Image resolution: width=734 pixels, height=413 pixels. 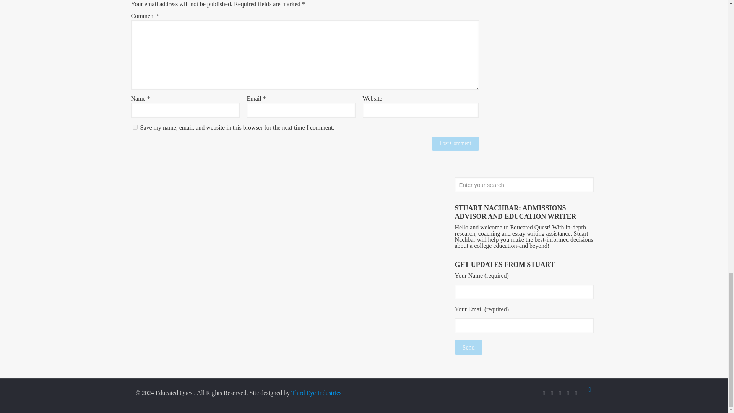 I want to click on yes, so click(x=135, y=127).